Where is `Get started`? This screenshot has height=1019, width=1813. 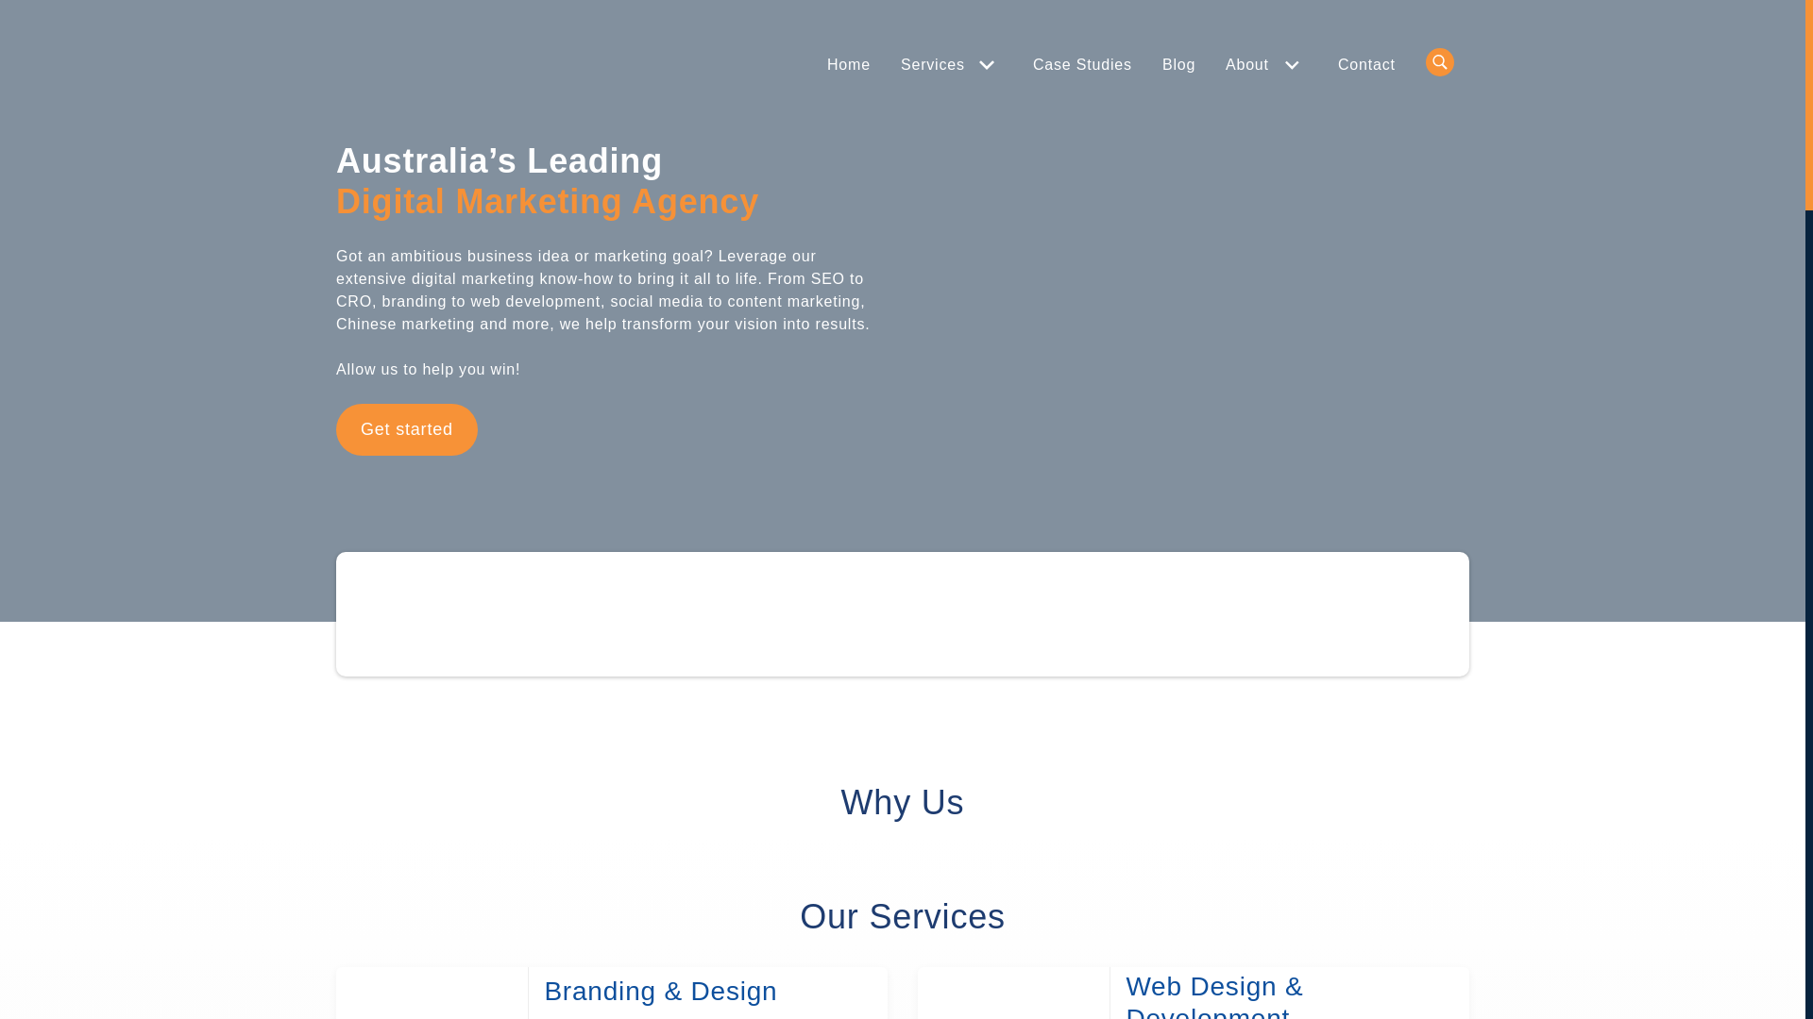 Get started is located at coordinates (407, 430).